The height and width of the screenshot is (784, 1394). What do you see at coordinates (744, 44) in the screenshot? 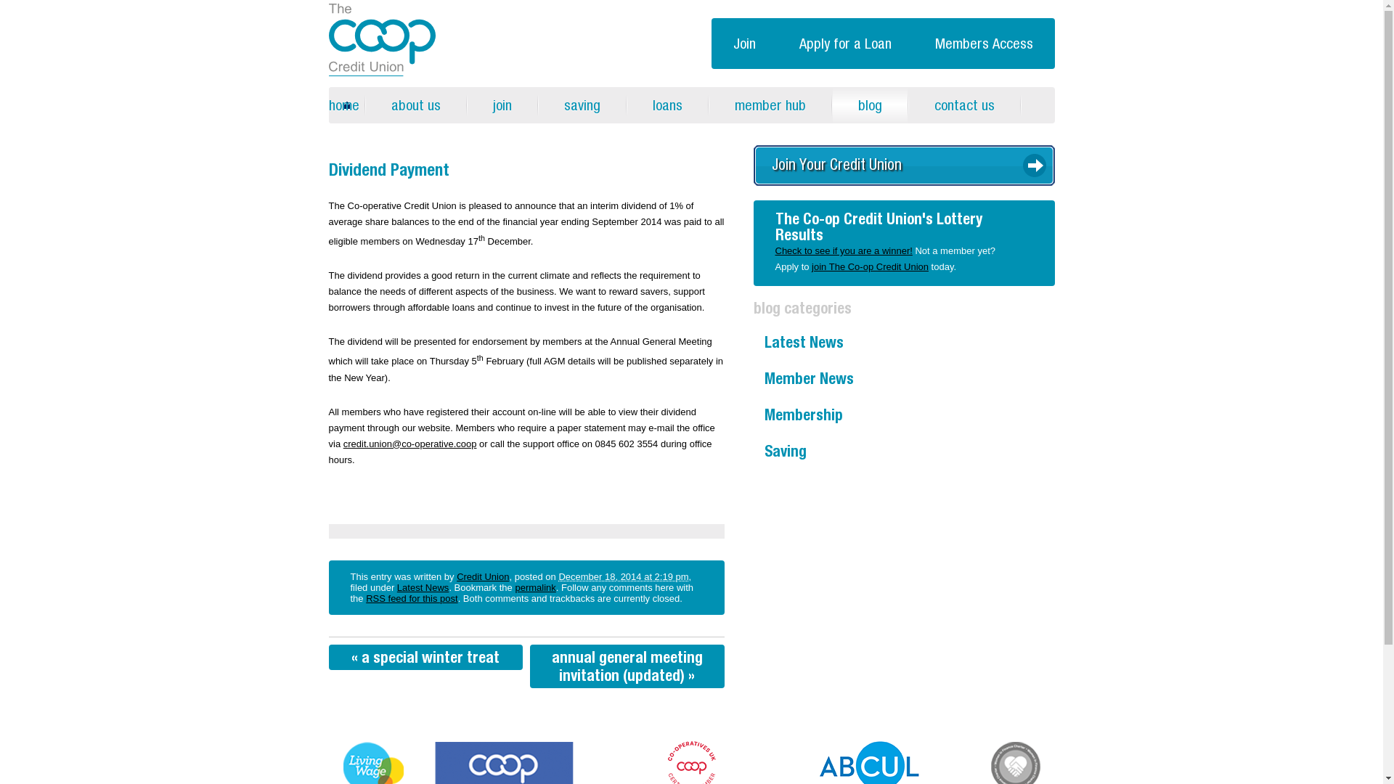
I see `Join` at bounding box center [744, 44].